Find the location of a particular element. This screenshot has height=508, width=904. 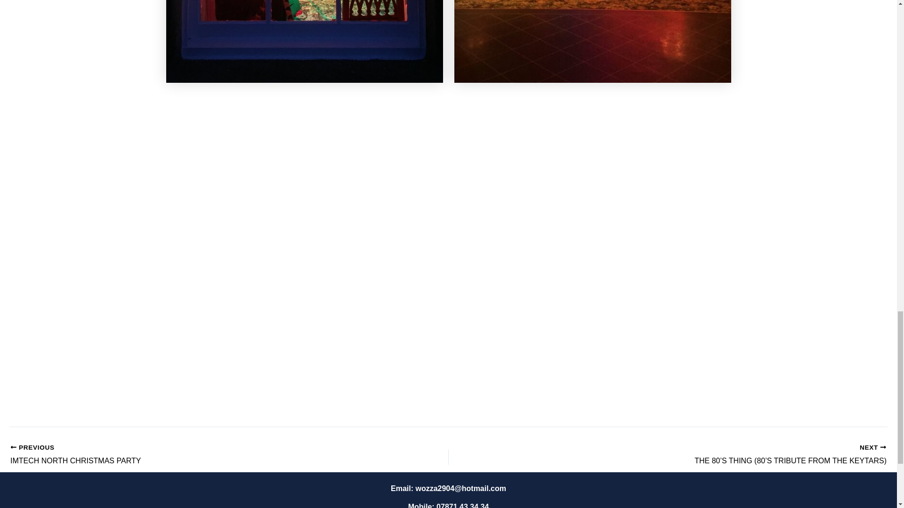

IMTECH NORTH CHRISTMAS PARTY is located at coordinates (186, 455).